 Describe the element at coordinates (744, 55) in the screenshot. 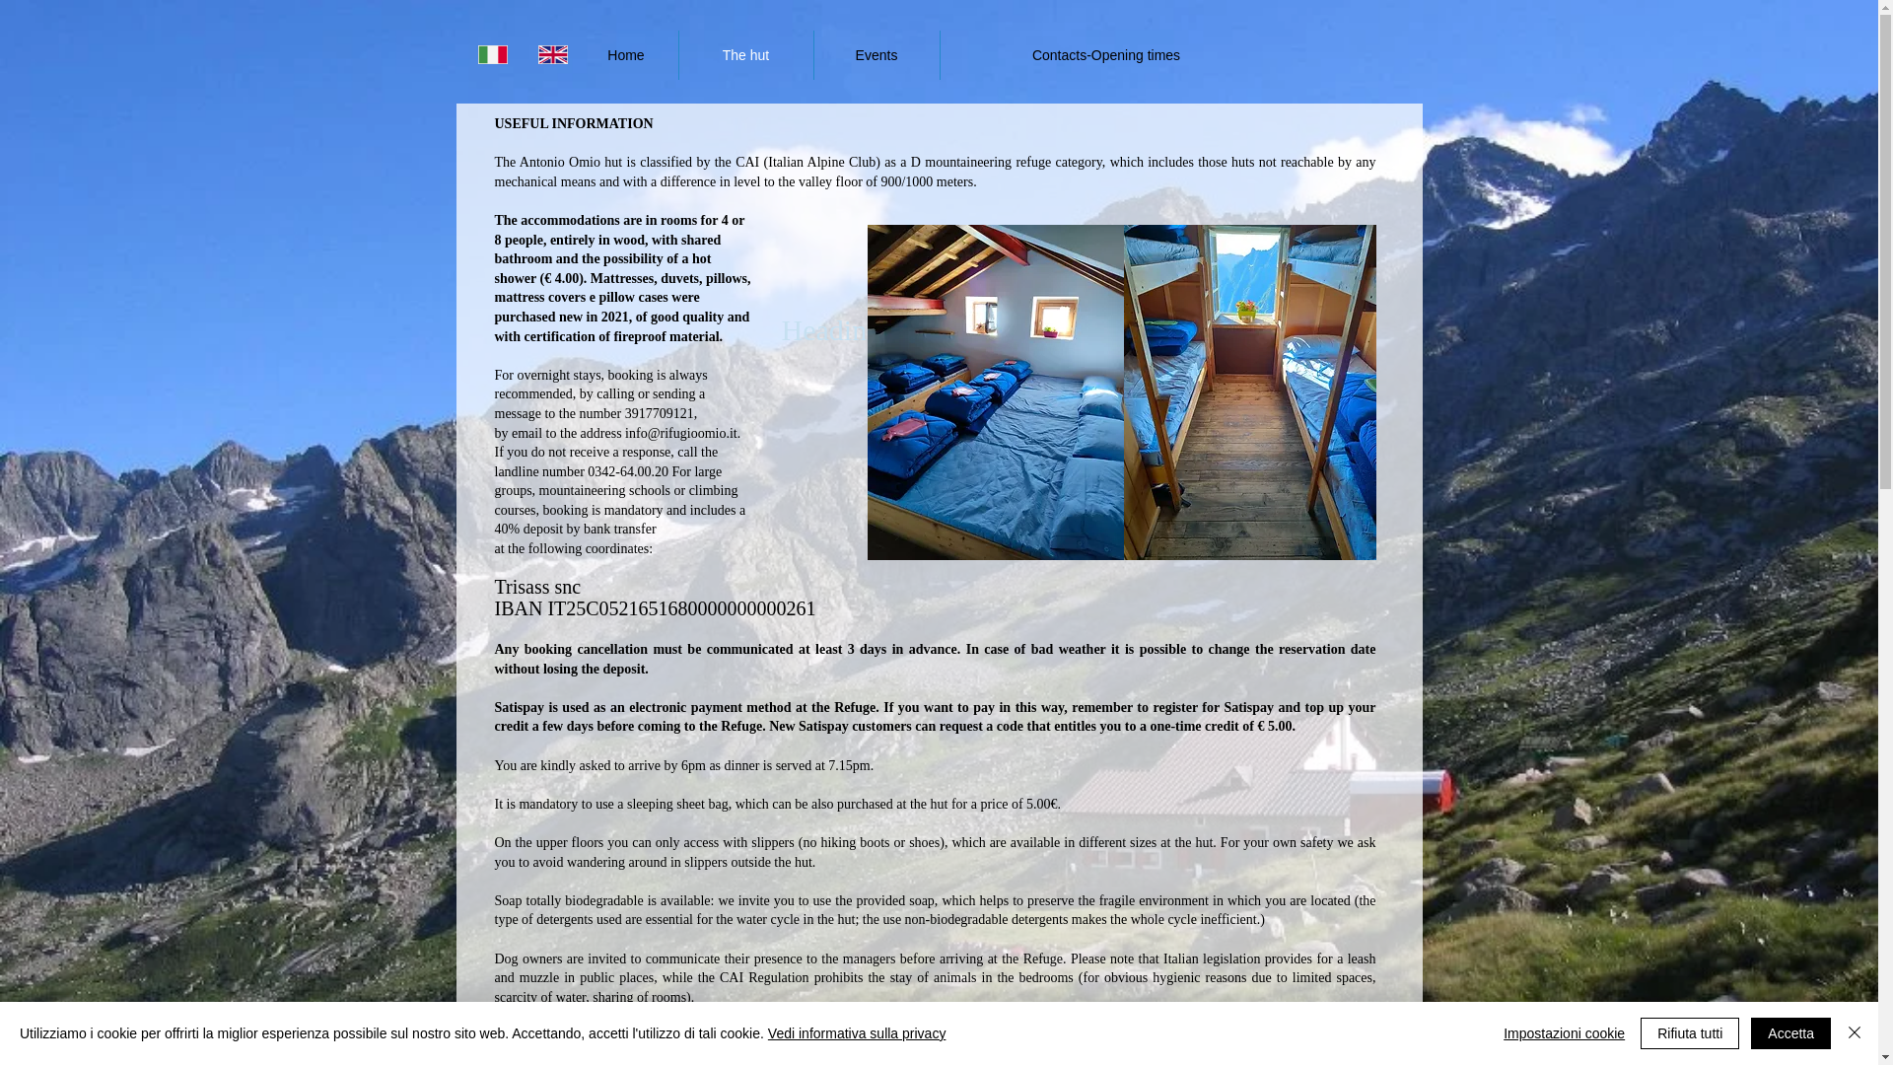

I see `The hut` at that location.